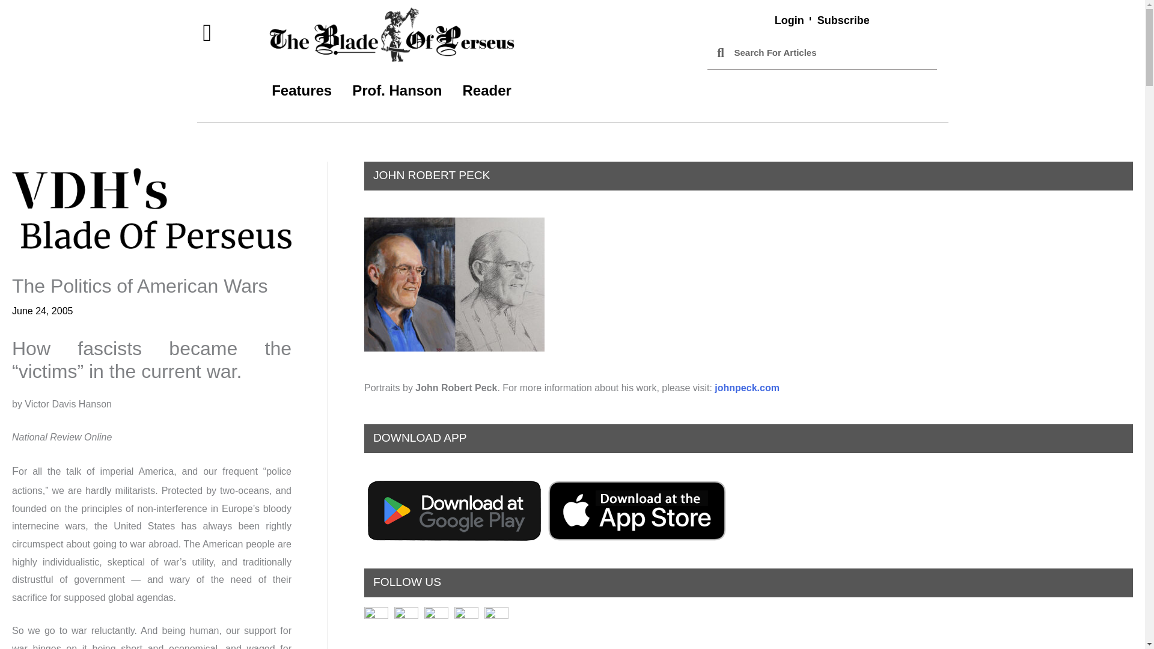 The height and width of the screenshot is (649, 1154). Describe the element at coordinates (843, 20) in the screenshot. I see `Subscribe` at that location.